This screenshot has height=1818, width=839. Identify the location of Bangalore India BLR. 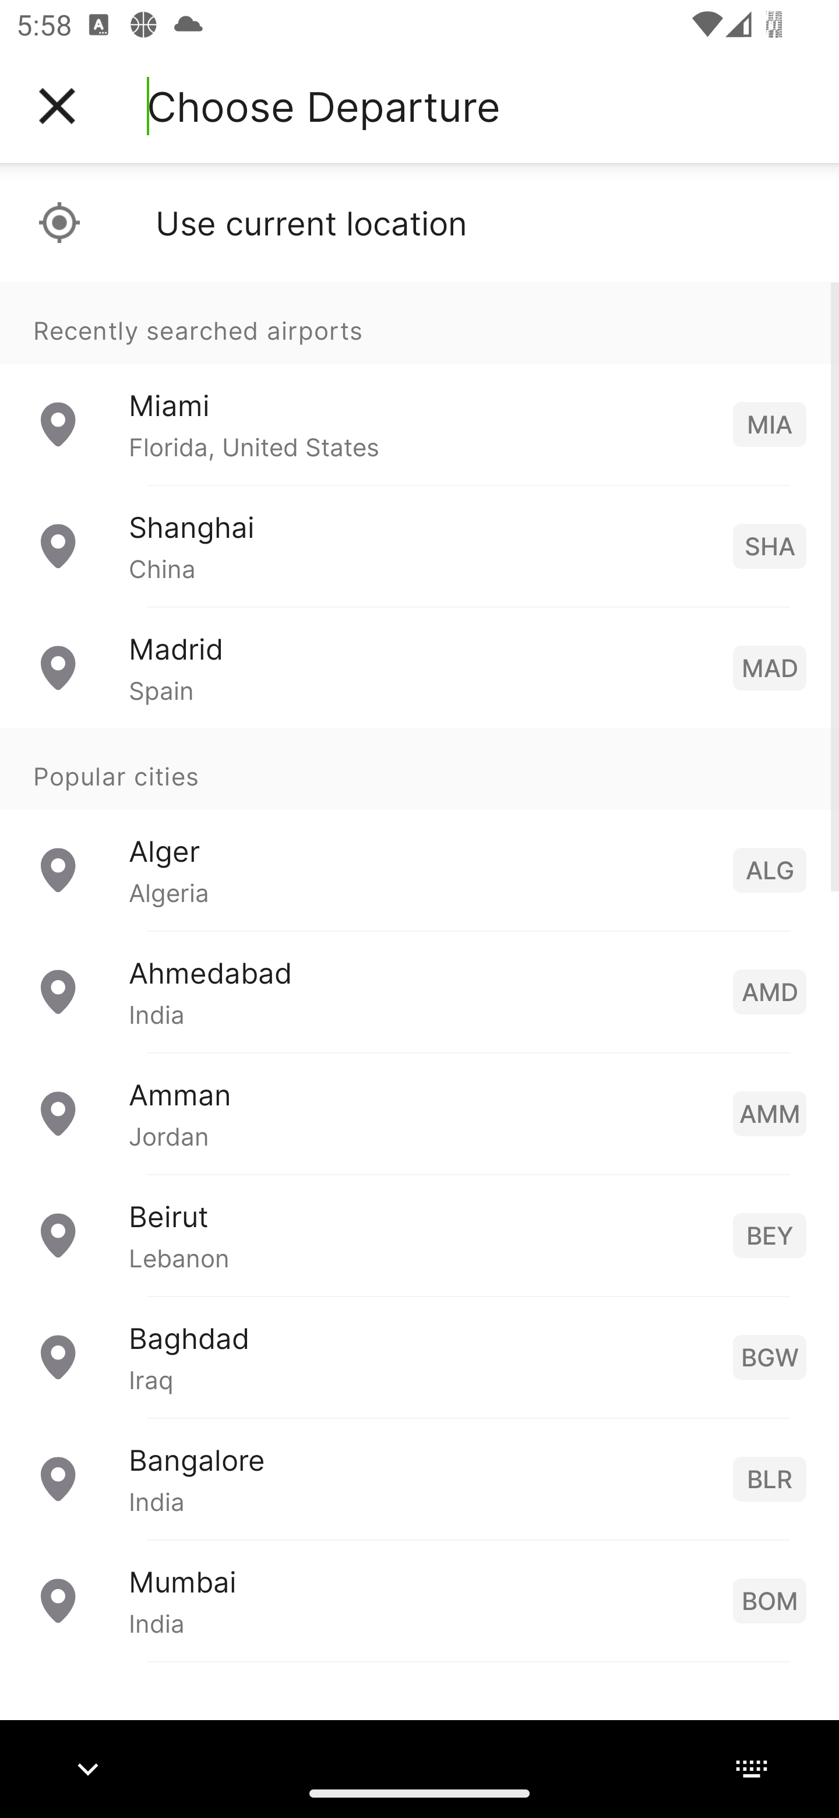
(419, 1479).